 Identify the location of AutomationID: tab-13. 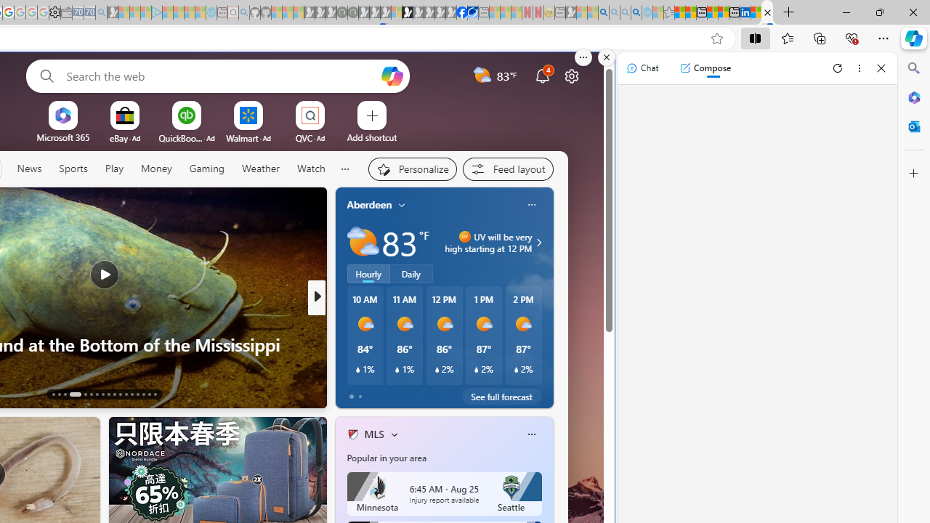
(54, 394).